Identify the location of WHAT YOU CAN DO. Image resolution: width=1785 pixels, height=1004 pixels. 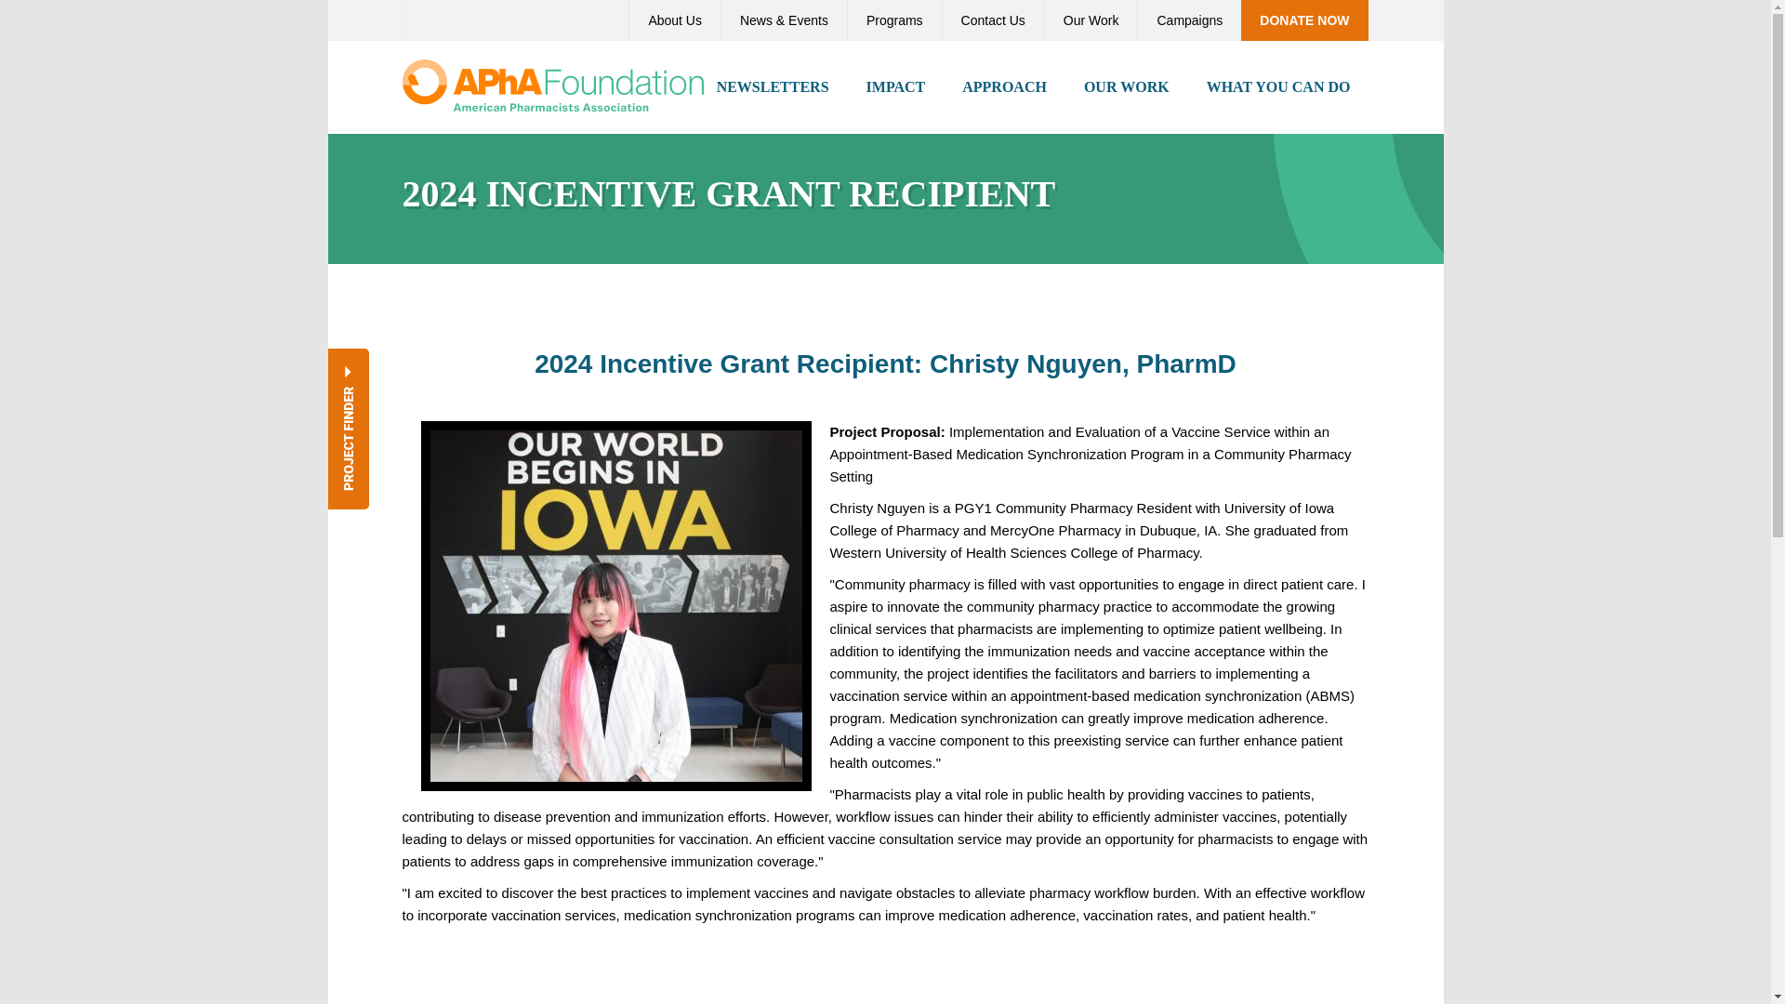
(1278, 87).